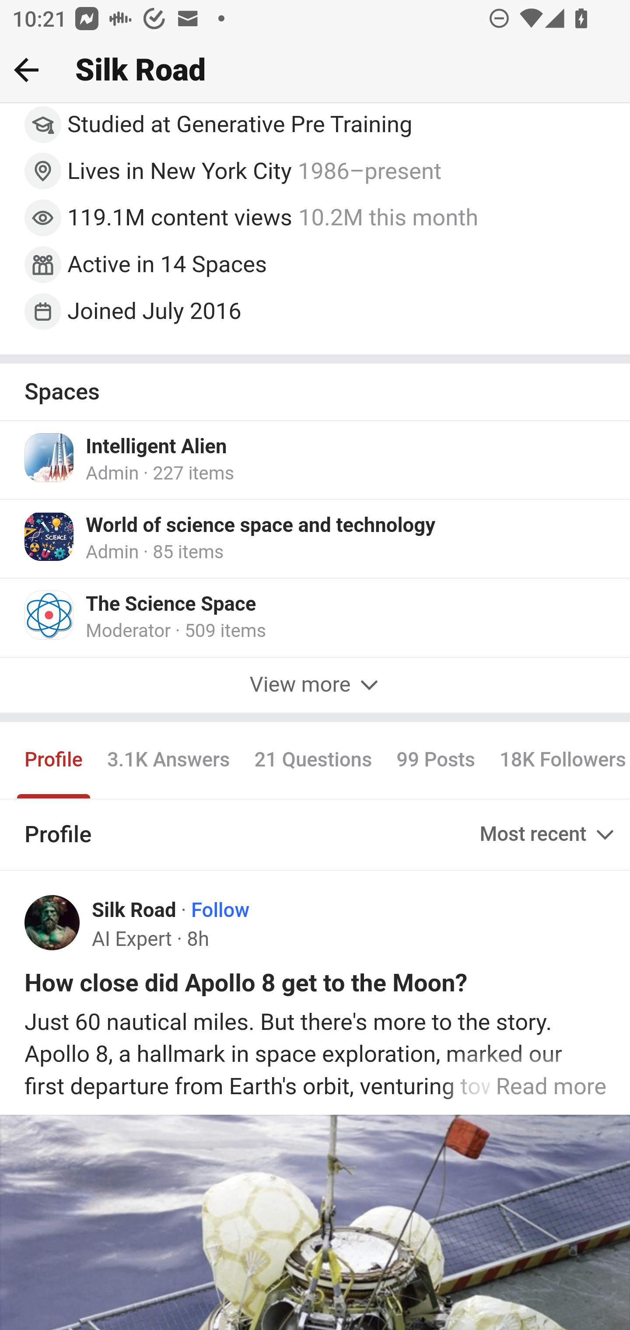 This screenshot has width=630, height=1330. I want to click on World of science space and technology, so click(261, 527).